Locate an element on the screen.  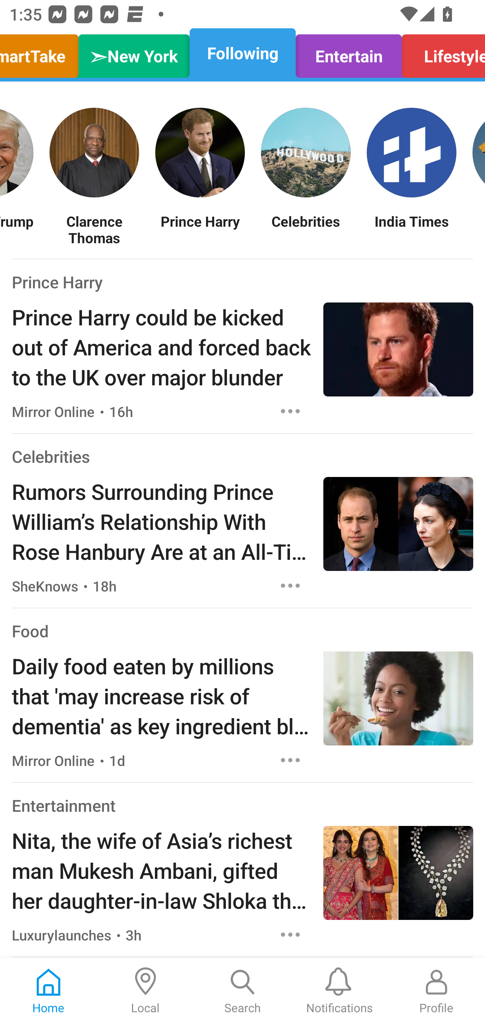
Celebrities is located at coordinates (51, 457).